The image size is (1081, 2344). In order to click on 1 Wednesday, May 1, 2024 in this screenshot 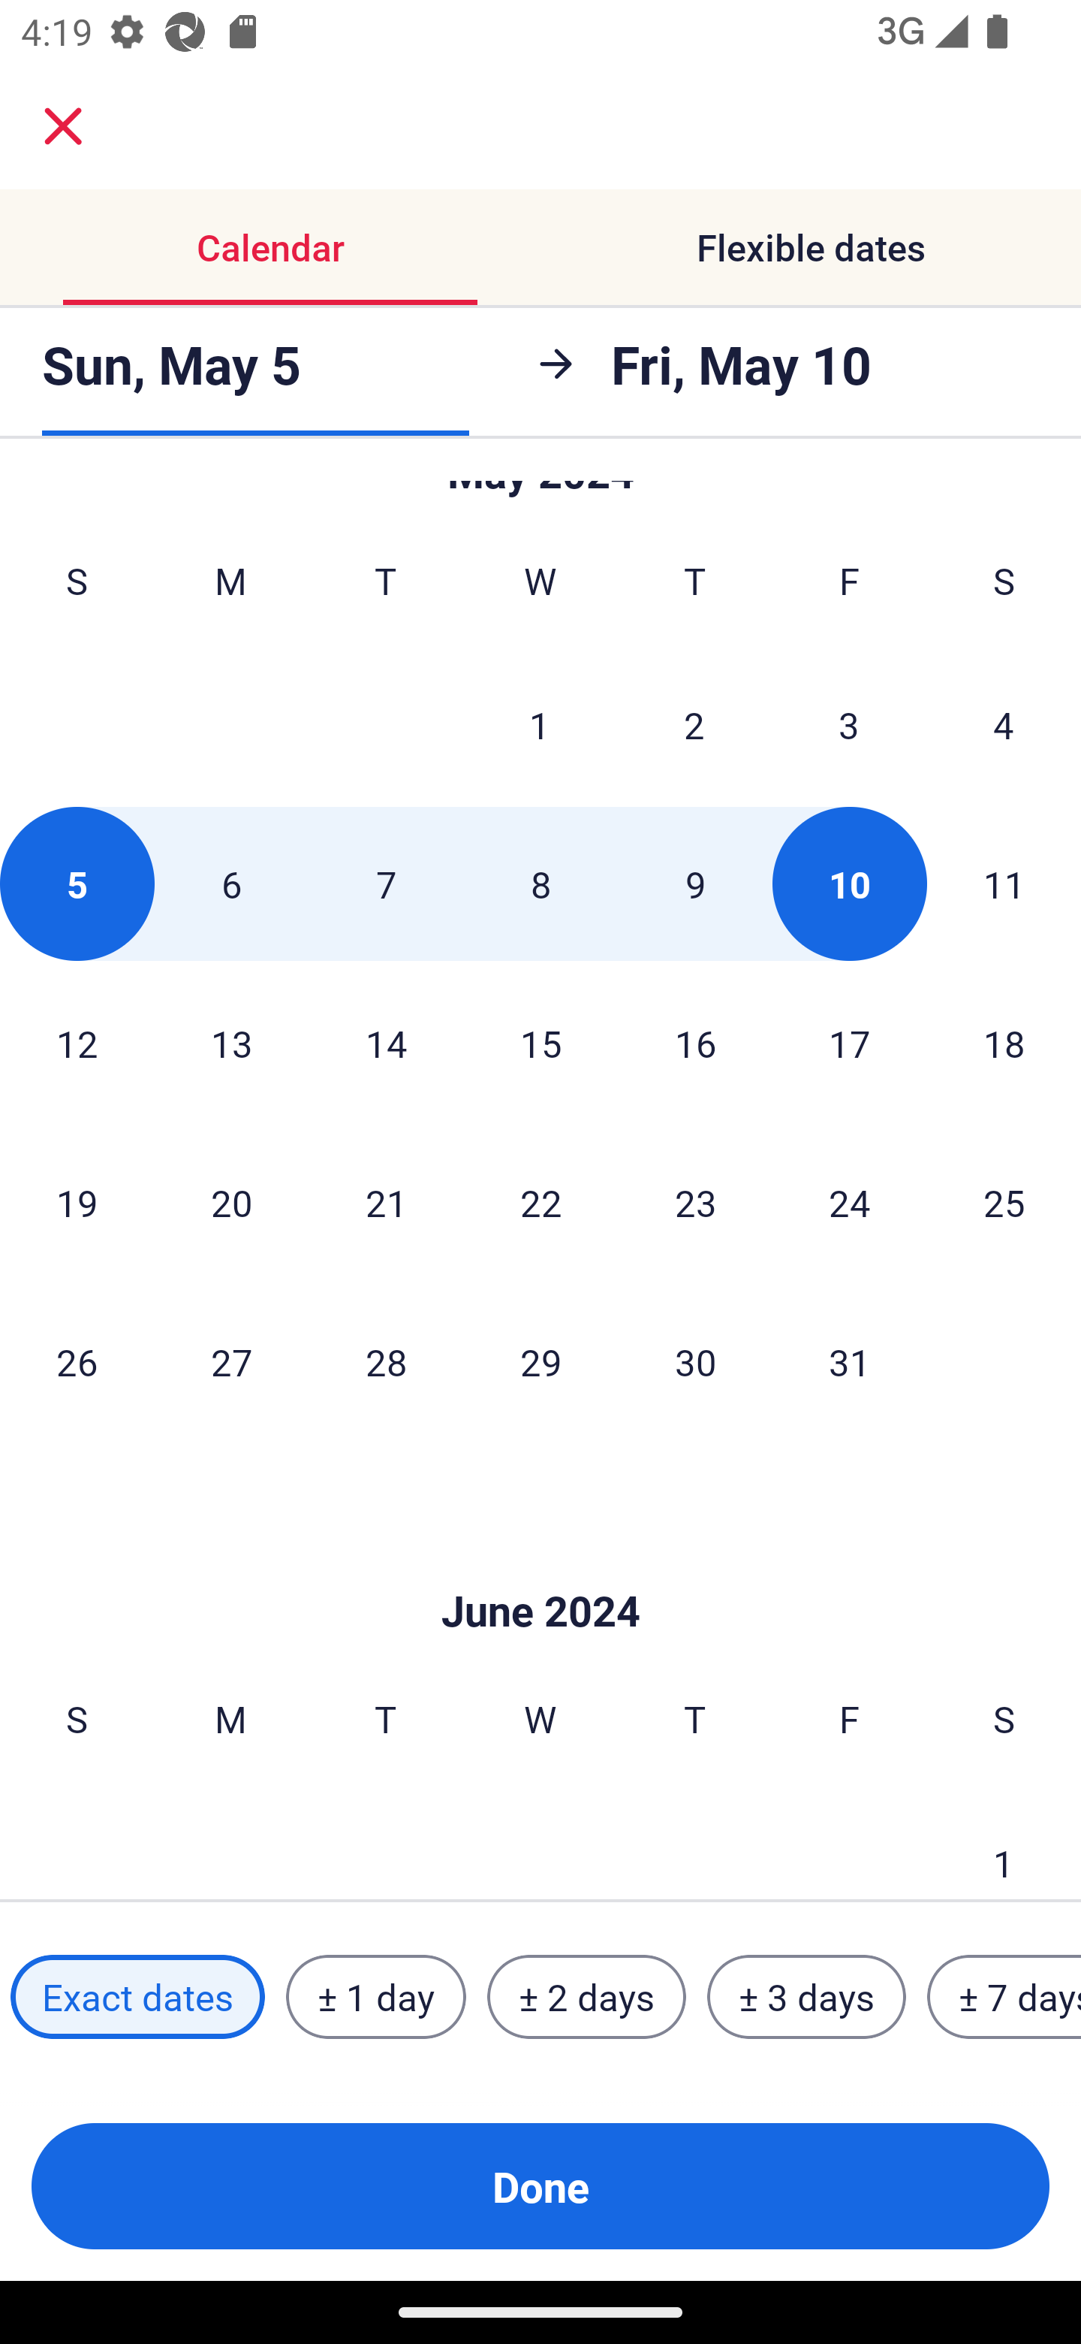, I will do `click(540, 724)`.